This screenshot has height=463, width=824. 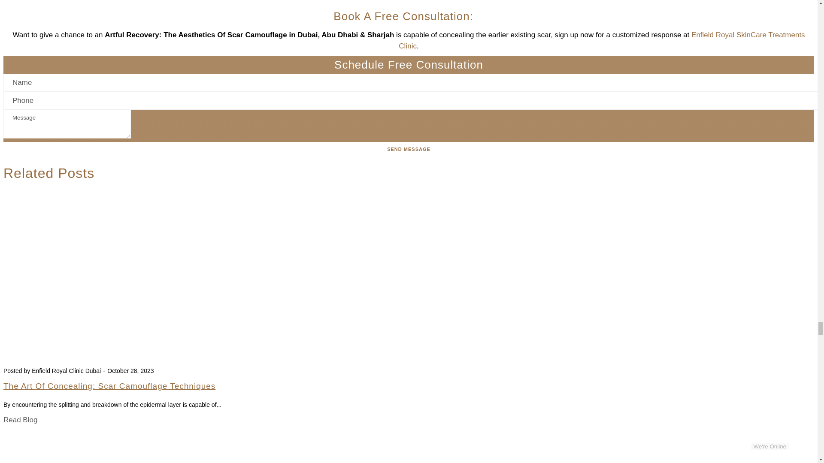 I want to click on Send Message, so click(x=409, y=149).